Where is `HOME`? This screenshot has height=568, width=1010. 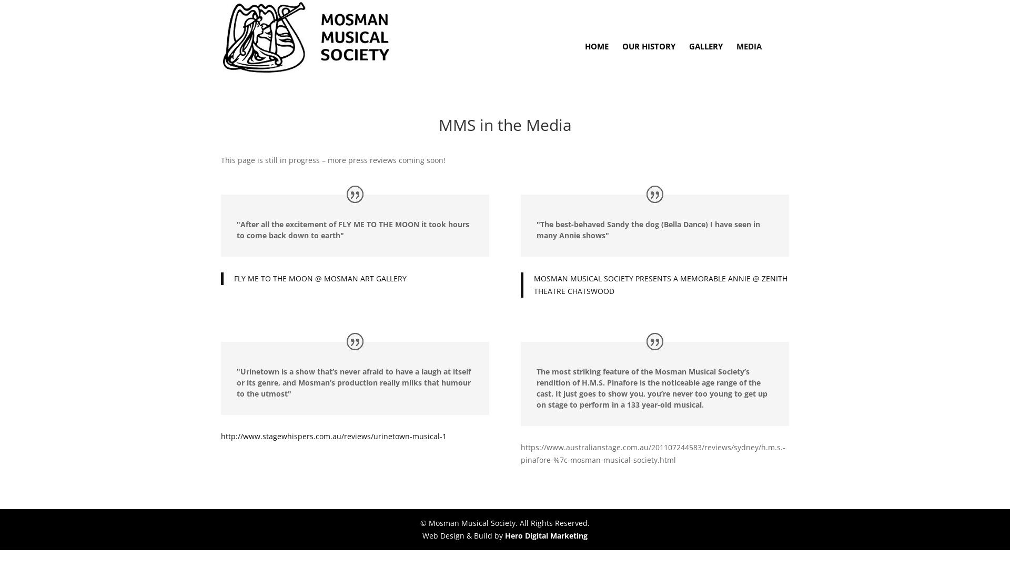
HOME is located at coordinates (597, 59).